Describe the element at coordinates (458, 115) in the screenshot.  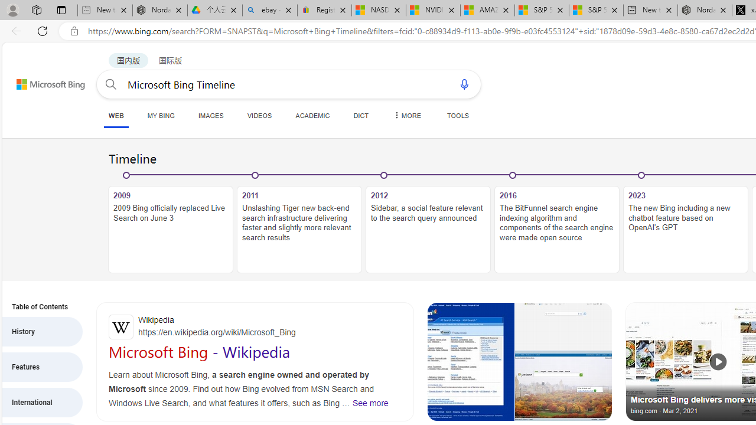
I see `TOOLS` at that location.